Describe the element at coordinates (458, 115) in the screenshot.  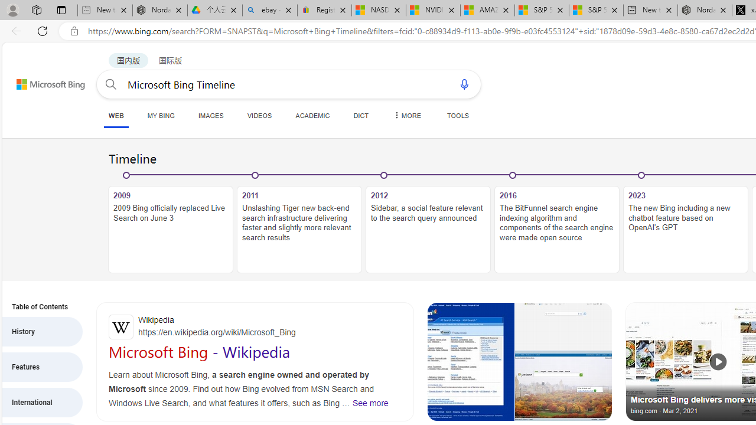
I see `TOOLS` at that location.